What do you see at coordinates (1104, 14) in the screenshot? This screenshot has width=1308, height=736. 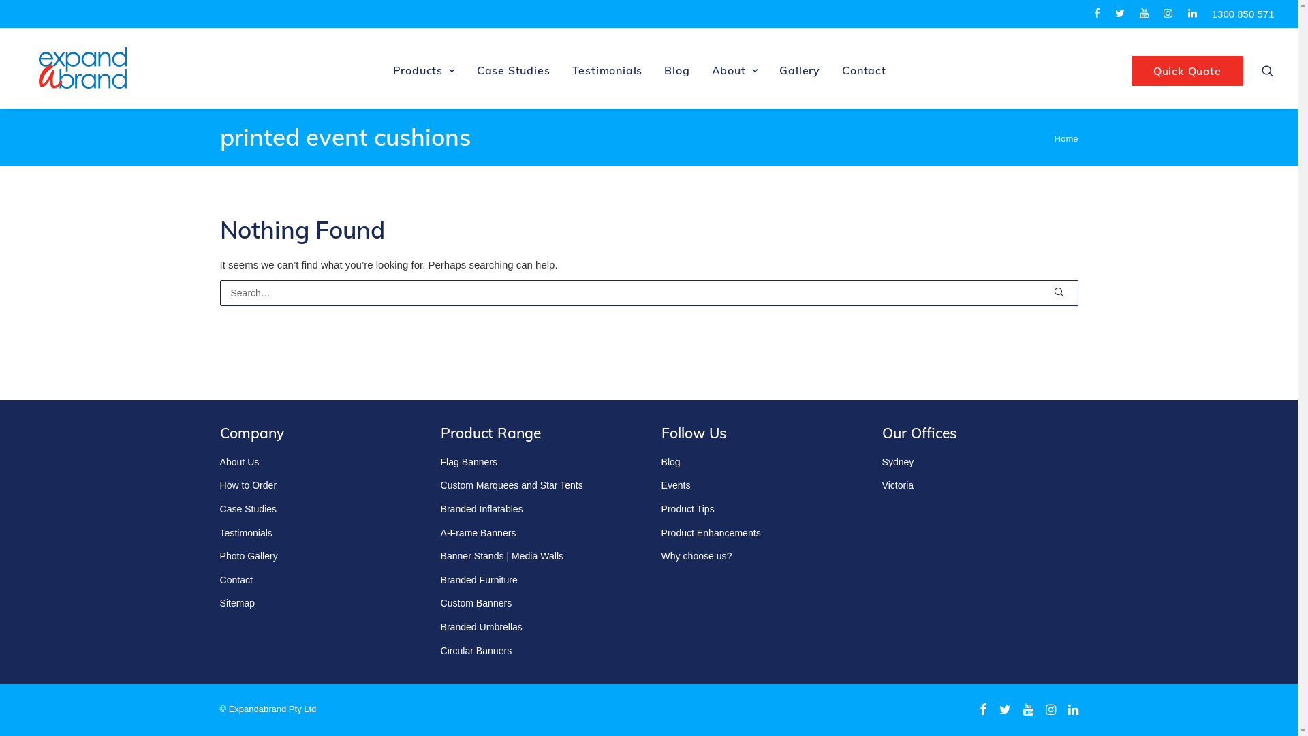 I see `<i class="fa fa-facebook"></i>` at bounding box center [1104, 14].